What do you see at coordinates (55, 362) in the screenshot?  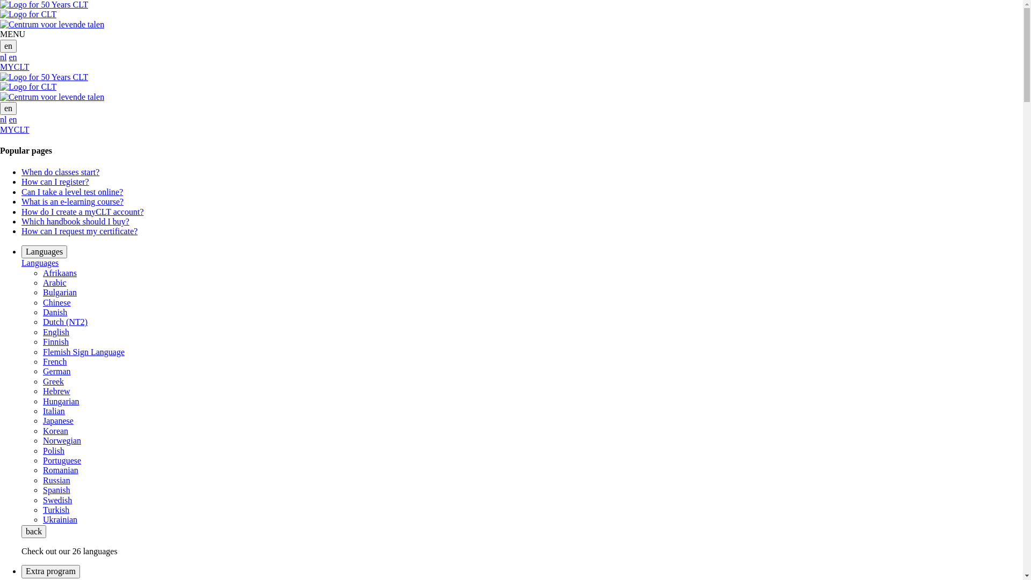 I see `French` at bounding box center [55, 362].